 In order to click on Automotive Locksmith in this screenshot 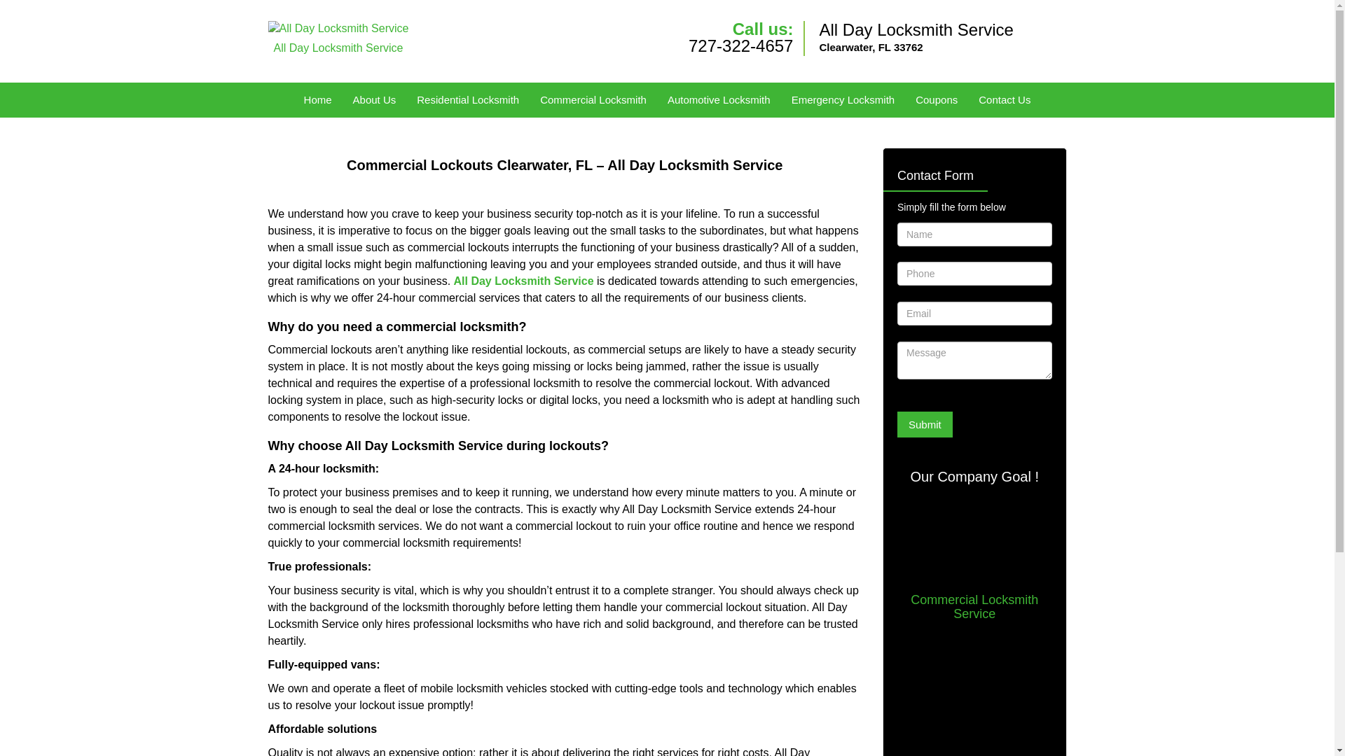, I will do `click(719, 99)`.